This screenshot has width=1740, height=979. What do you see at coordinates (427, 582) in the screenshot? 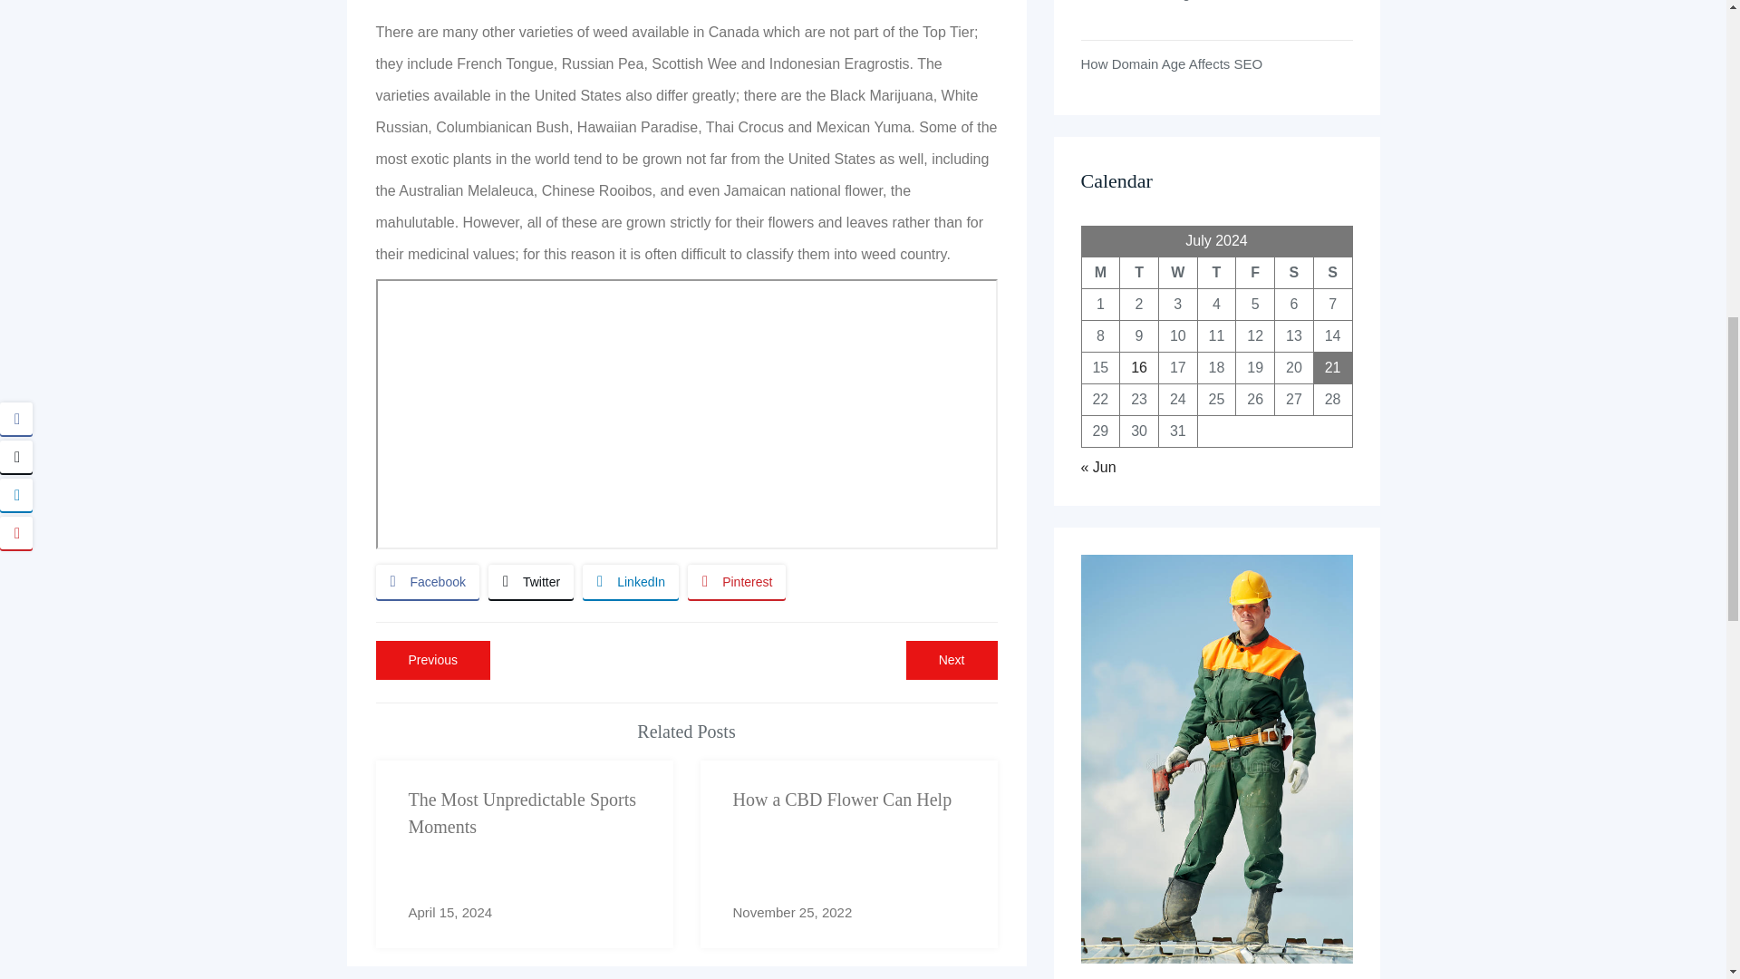
I see `How Domain Age Affects SEO` at bounding box center [427, 582].